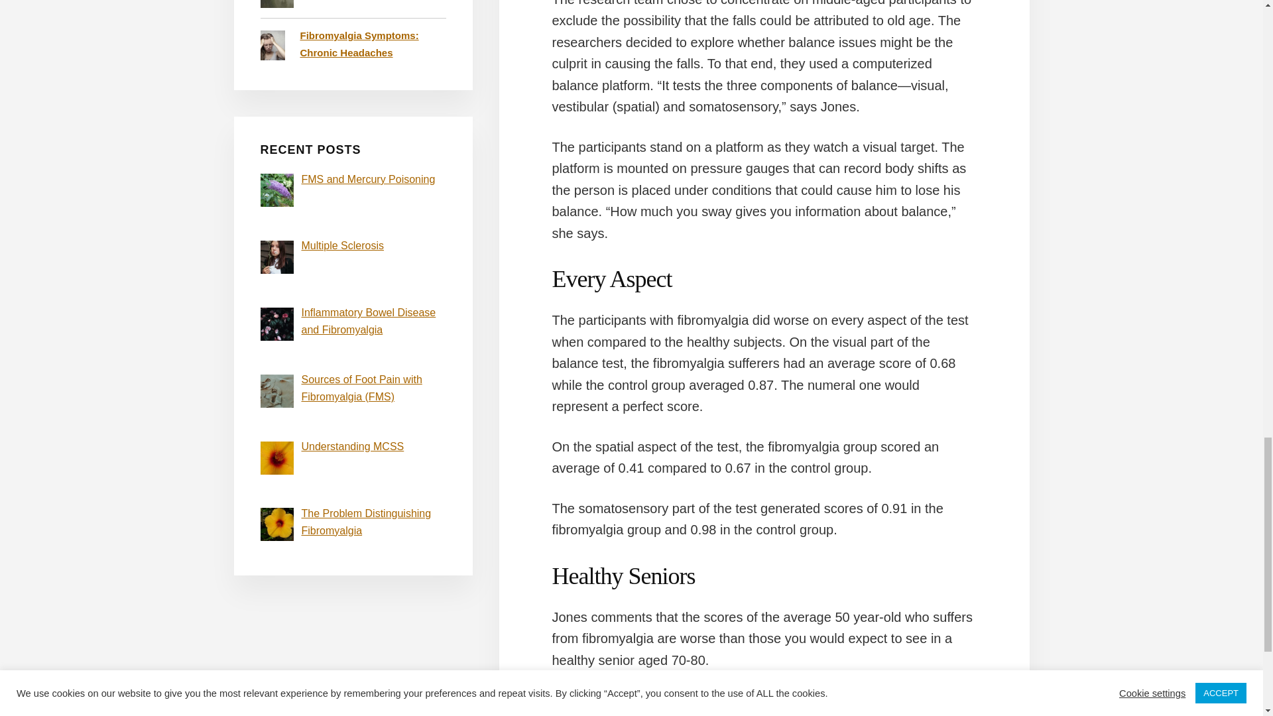 The image size is (1273, 716). I want to click on Fibromyalgia Symptoms: Chronic Headaches, so click(359, 44).